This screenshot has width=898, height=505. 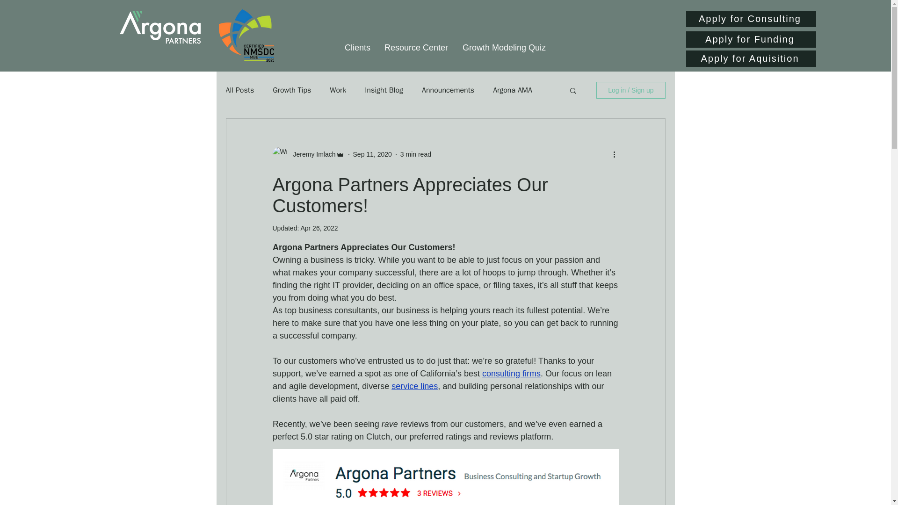 What do you see at coordinates (750, 39) in the screenshot?
I see `Apply for Funding` at bounding box center [750, 39].